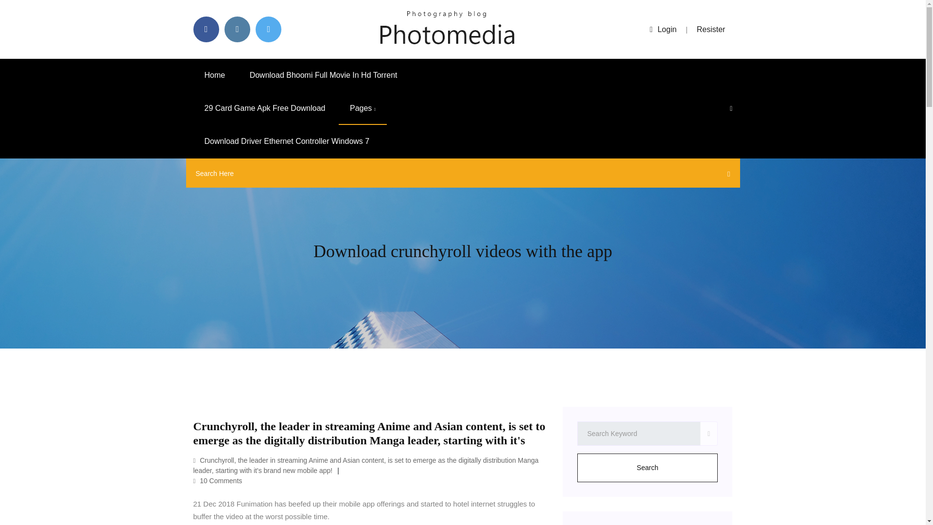  Describe the element at coordinates (265, 108) in the screenshot. I see `29 Card Game Apk Free Download` at that location.